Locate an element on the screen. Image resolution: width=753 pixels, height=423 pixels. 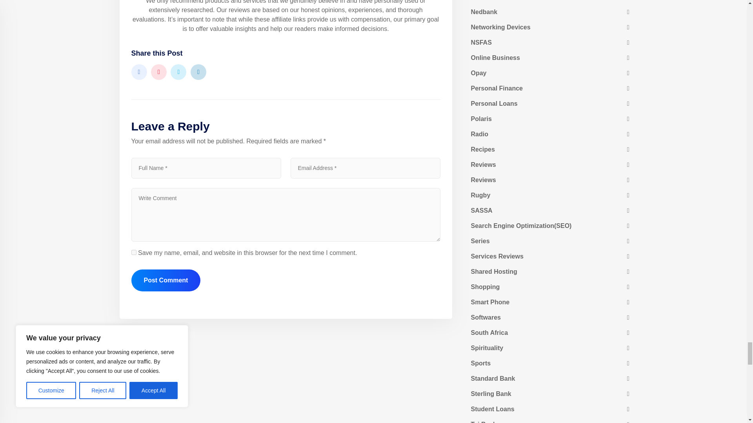
yes is located at coordinates (133, 252).